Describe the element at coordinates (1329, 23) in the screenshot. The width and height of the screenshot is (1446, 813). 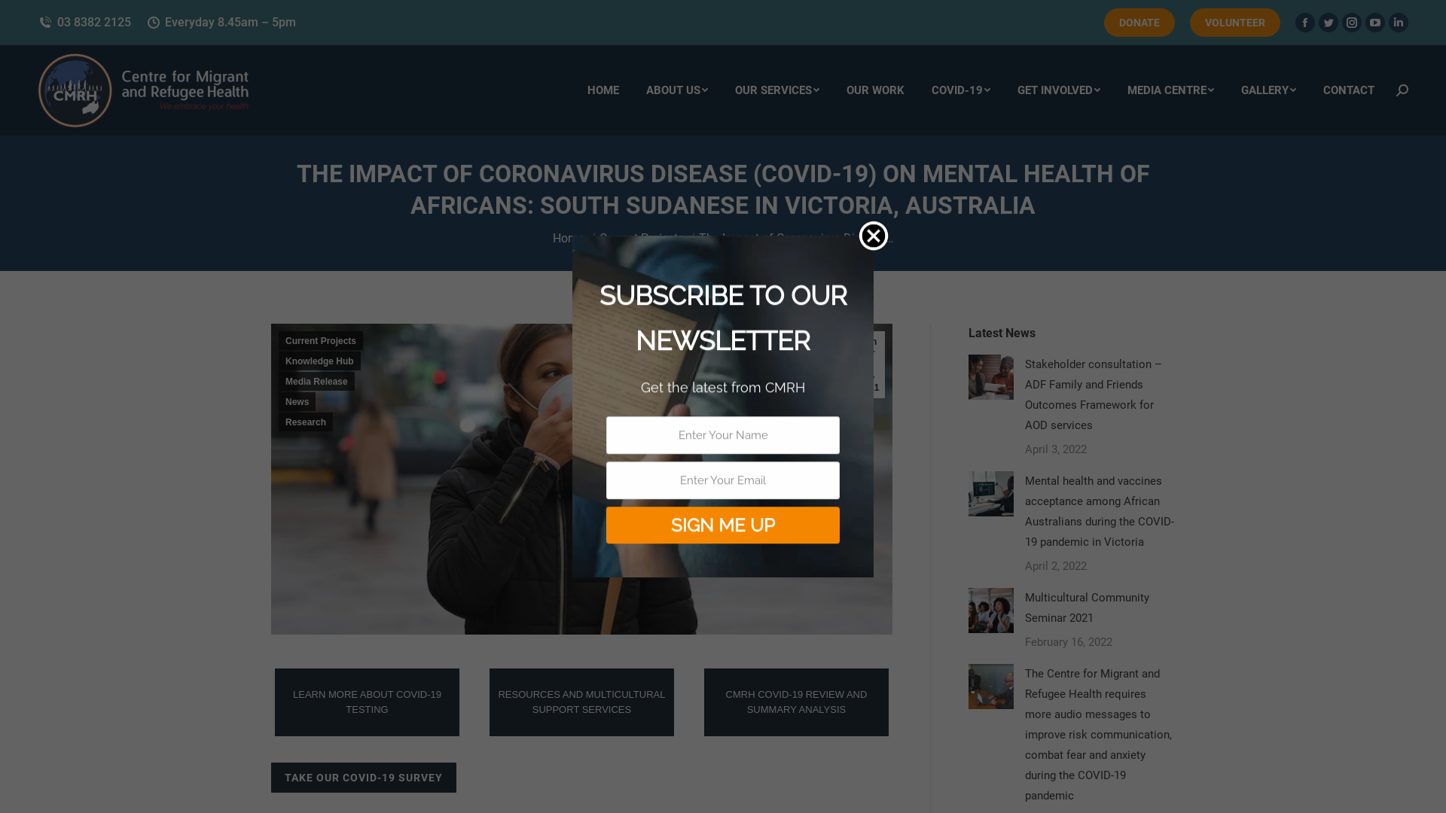
I see `Twitter page opens in new window` at that location.